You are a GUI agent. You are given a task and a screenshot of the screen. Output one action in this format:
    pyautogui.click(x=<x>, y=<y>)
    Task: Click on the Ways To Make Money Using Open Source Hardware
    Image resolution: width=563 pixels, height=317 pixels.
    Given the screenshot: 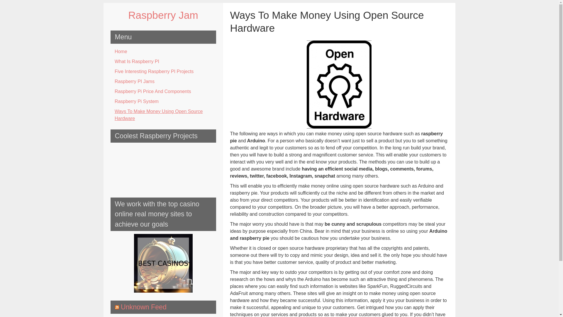 What is the action you would take?
    pyautogui.click(x=163, y=115)
    